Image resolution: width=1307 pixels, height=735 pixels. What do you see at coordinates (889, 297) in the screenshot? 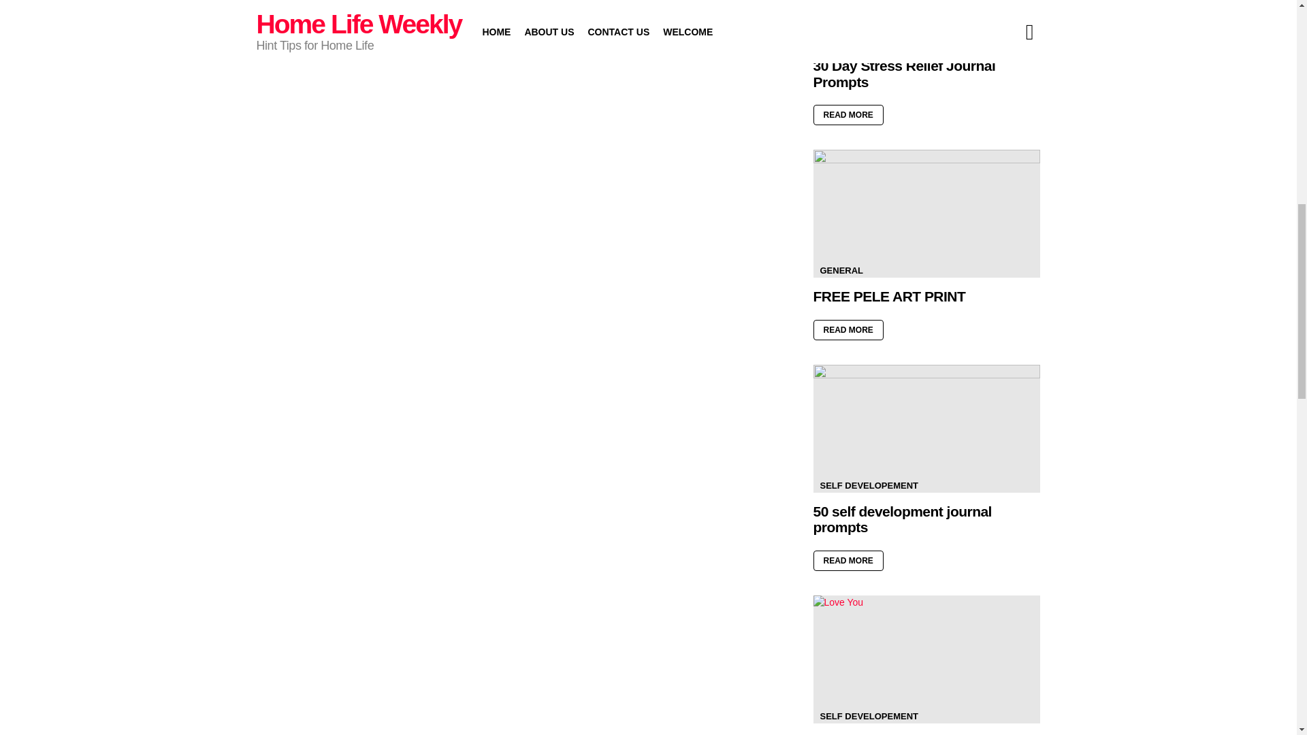
I see `FREE PELE ART PRINT` at bounding box center [889, 297].